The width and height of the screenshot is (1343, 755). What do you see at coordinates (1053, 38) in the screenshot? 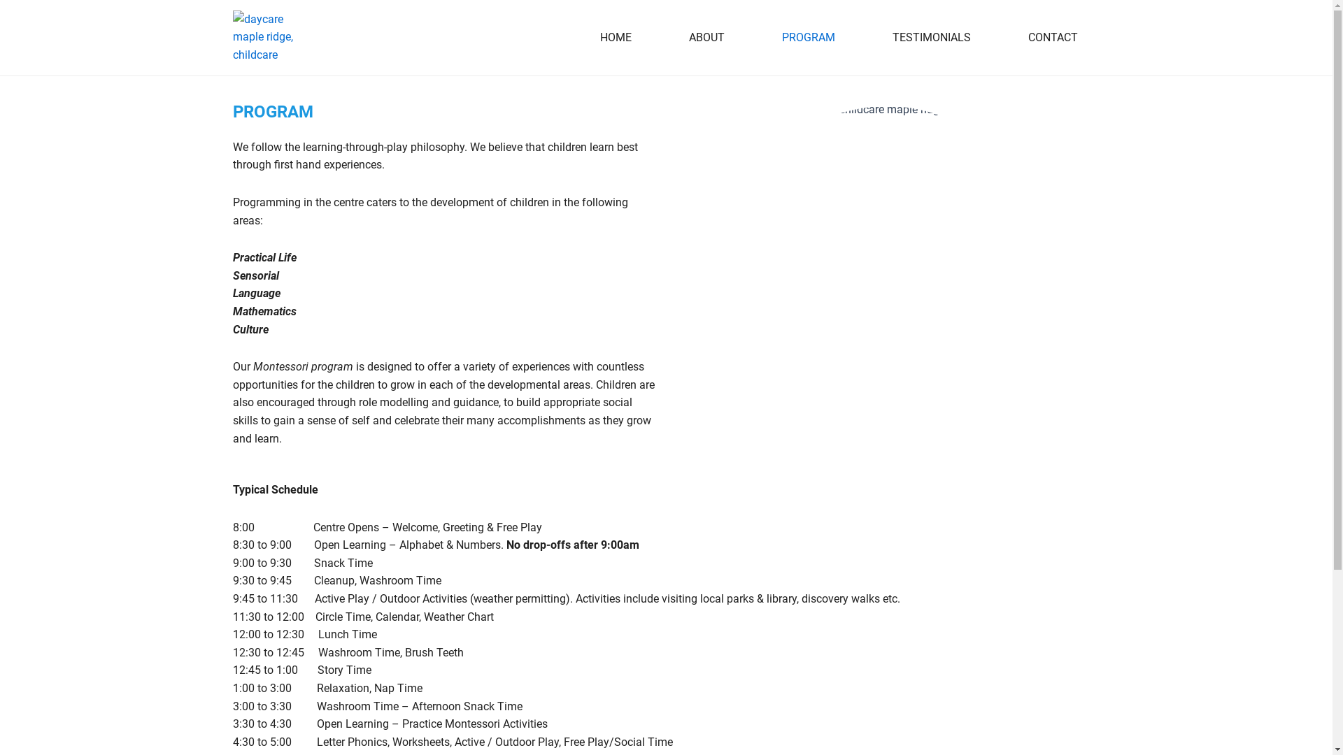
I see `CONTACT` at bounding box center [1053, 38].